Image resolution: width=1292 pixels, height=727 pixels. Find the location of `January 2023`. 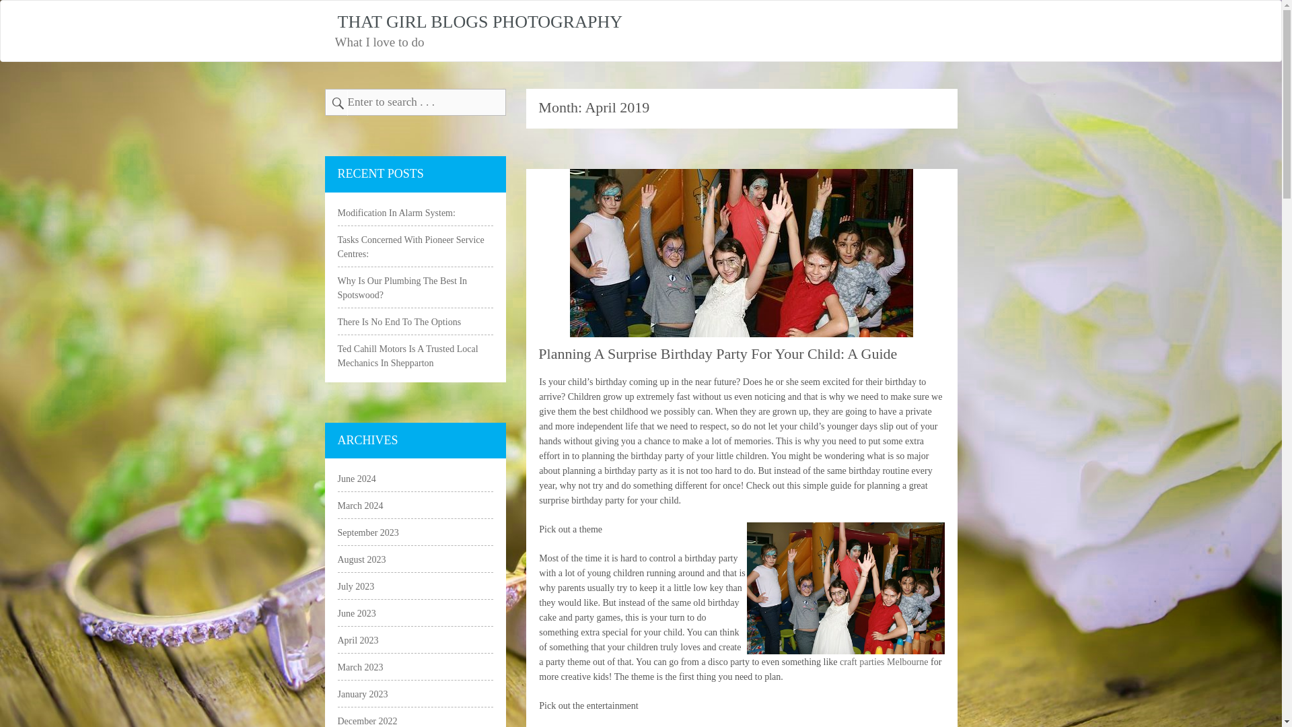

January 2023 is located at coordinates (363, 693).